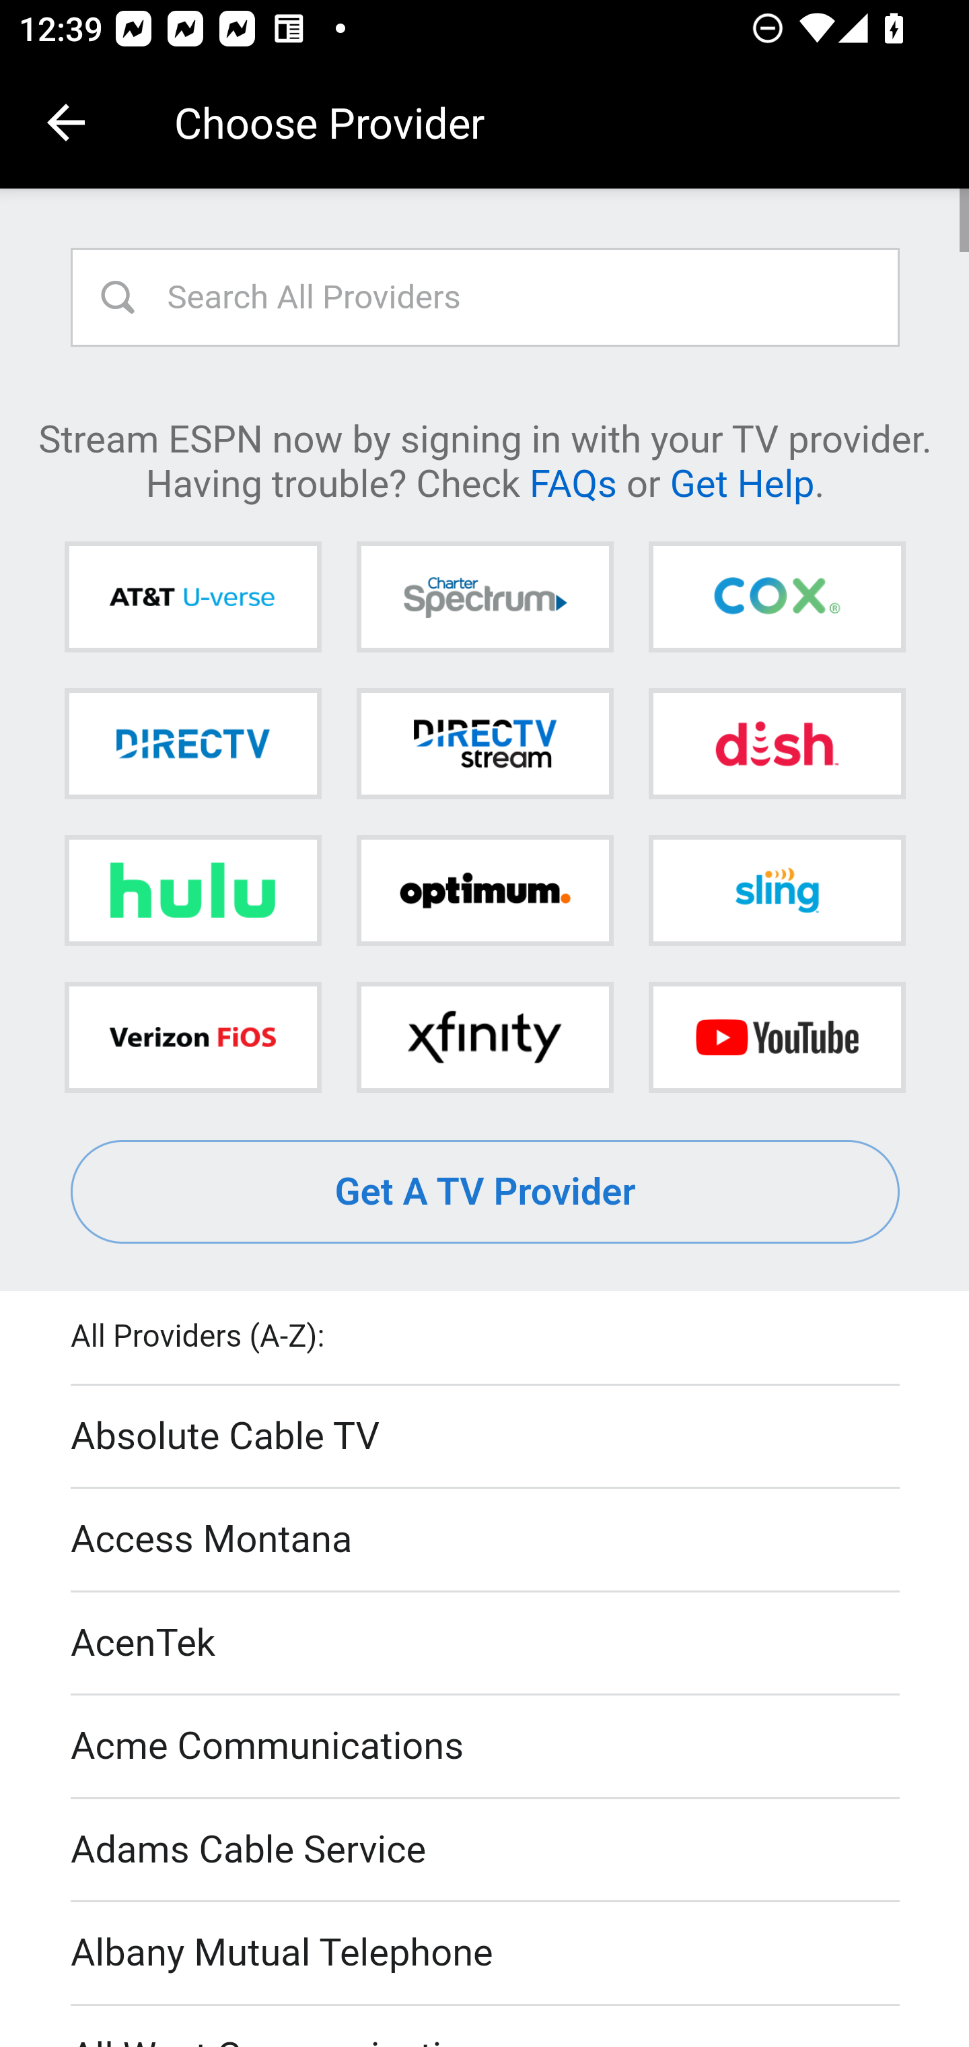  What do you see at coordinates (486, 1748) in the screenshot?
I see `Acme Communications` at bounding box center [486, 1748].